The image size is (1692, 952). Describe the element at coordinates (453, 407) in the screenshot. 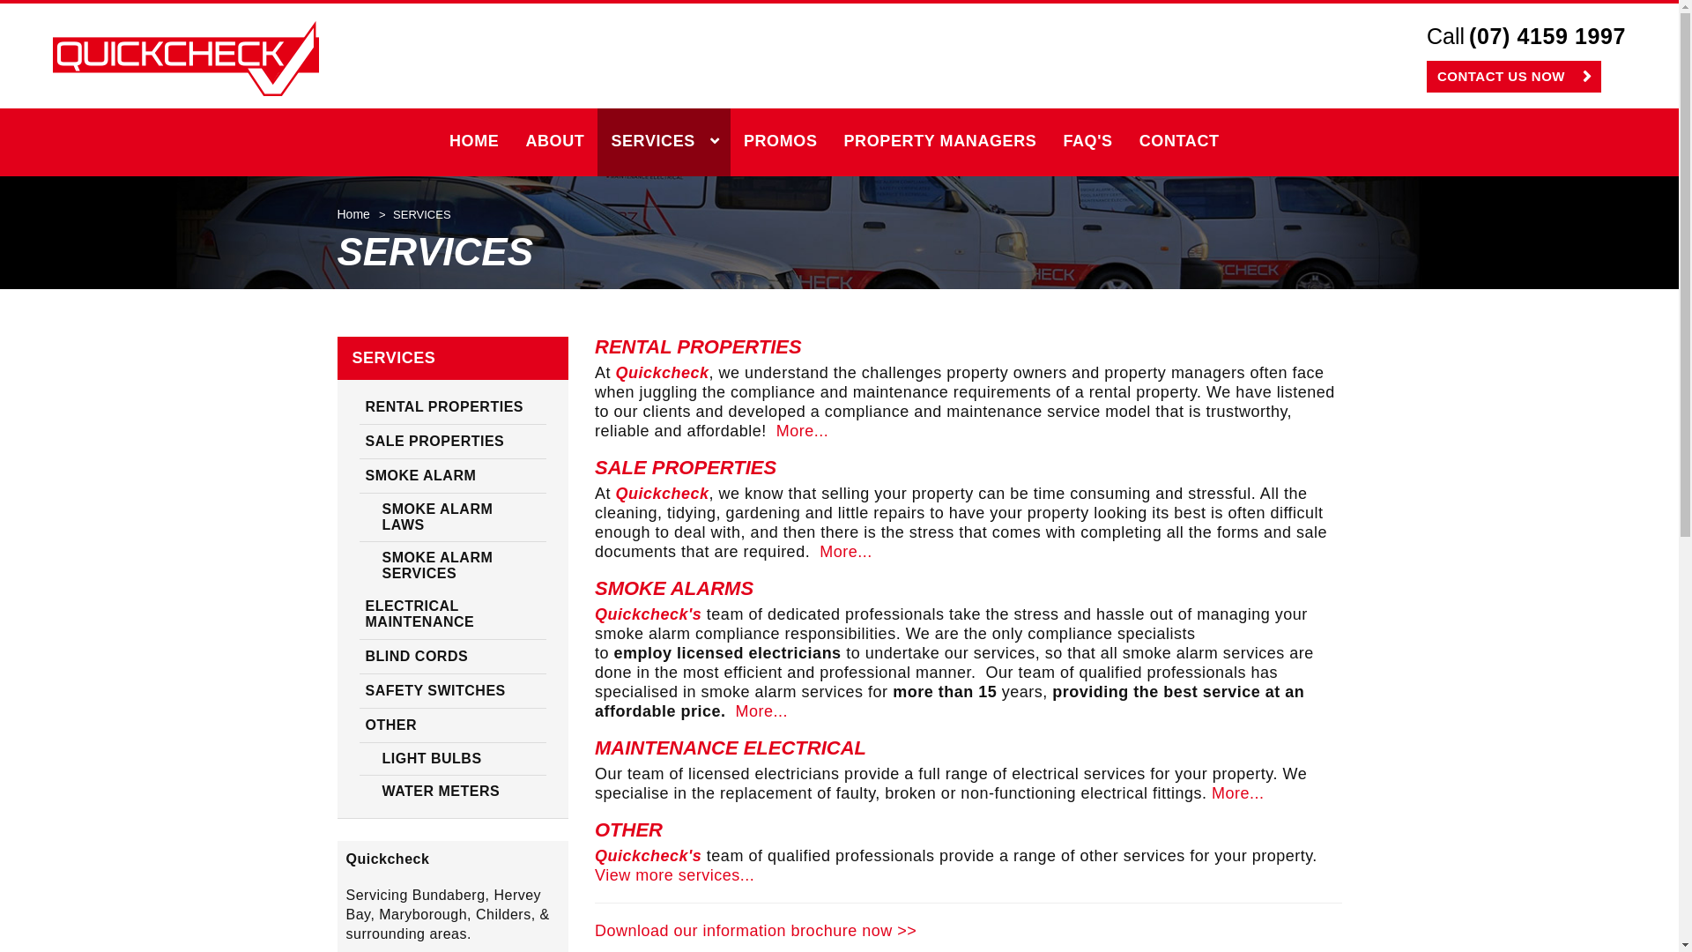

I see `RENTAL PROPERTIES` at that location.